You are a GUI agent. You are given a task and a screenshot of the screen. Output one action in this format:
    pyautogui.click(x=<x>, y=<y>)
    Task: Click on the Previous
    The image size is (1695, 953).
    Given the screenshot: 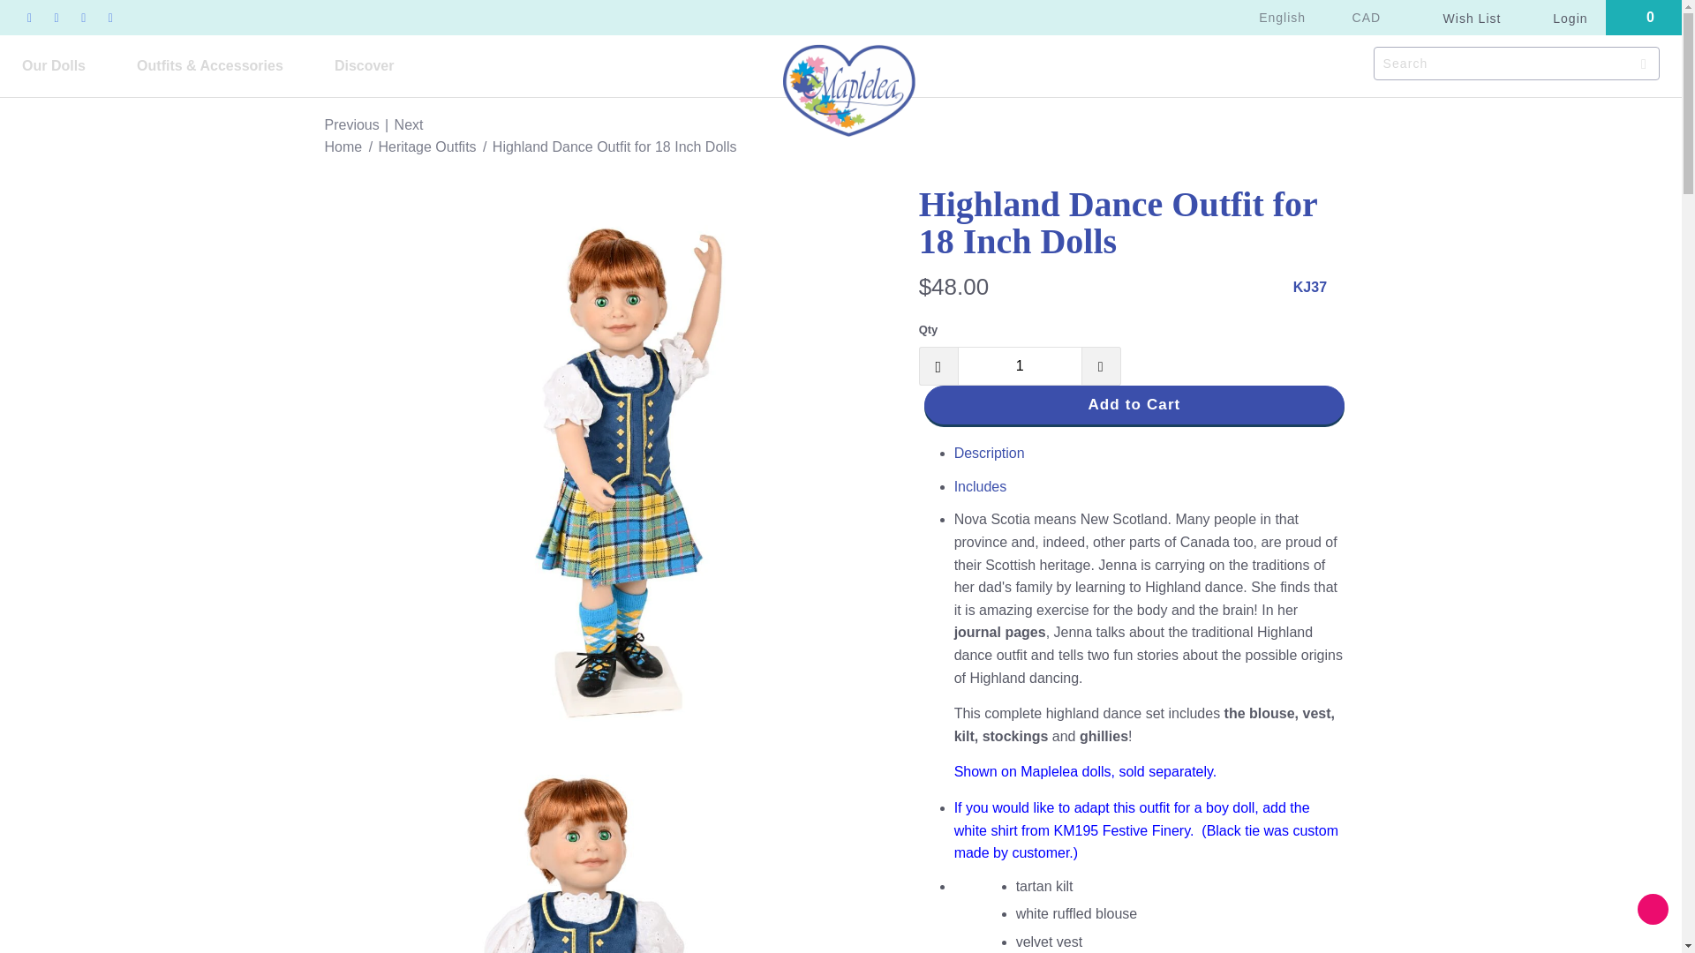 What is the action you would take?
    pyautogui.click(x=352, y=124)
    